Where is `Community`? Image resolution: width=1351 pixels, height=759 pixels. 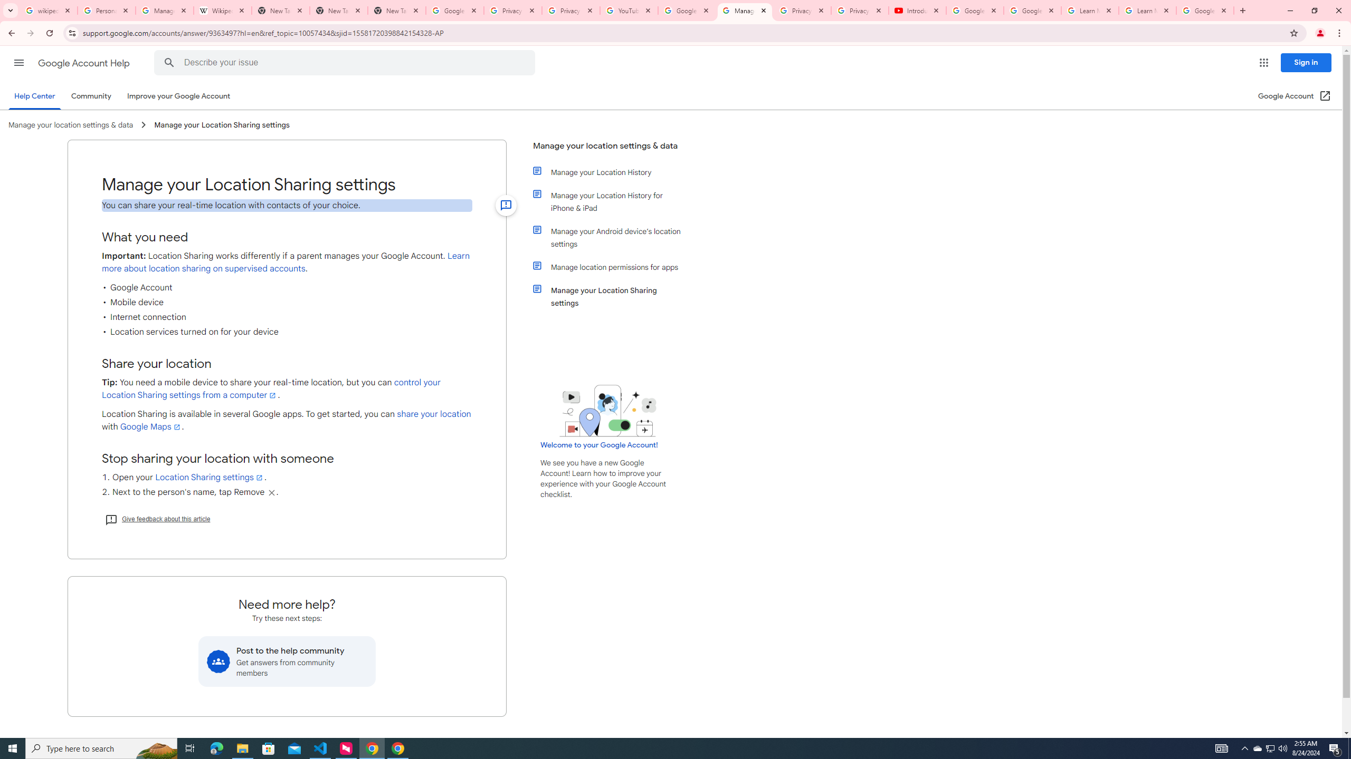
Community is located at coordinates (91, 96).